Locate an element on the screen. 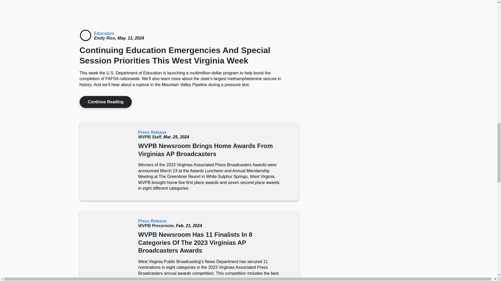 The height and width of the screenshot is (281, 501). Emily Rice is located at coordinates (105, 38).